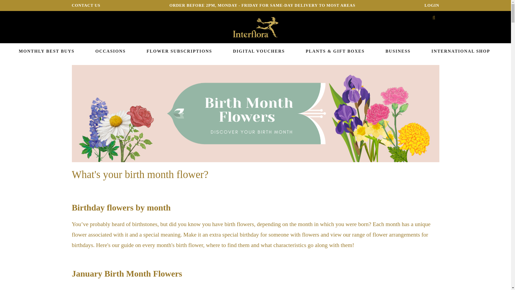 The image size is (515, 290). I want to click on CONTACT US, so click(86, 5).